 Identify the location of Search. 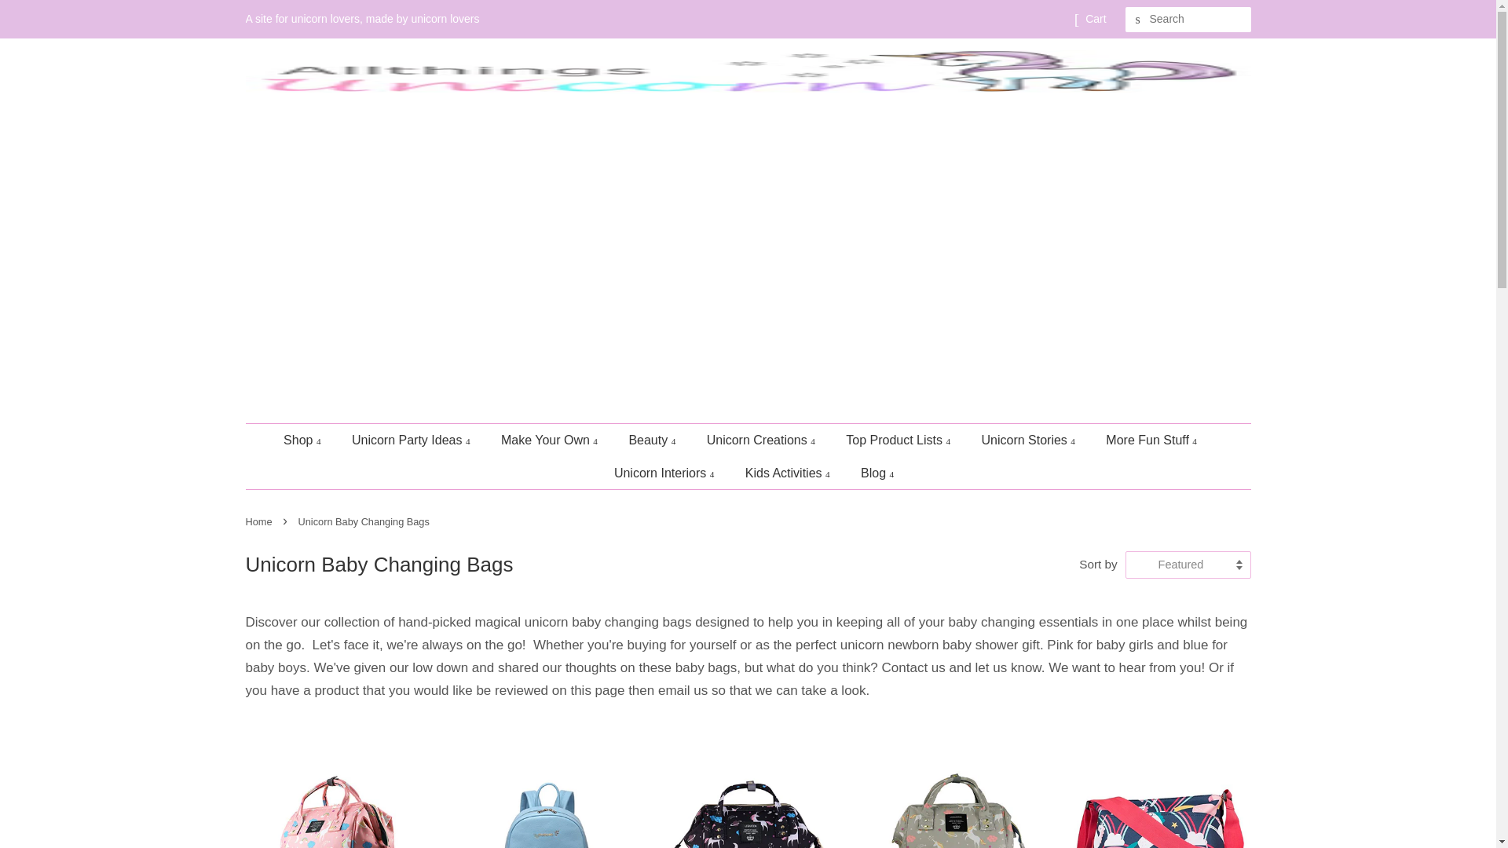
(1137, 20).